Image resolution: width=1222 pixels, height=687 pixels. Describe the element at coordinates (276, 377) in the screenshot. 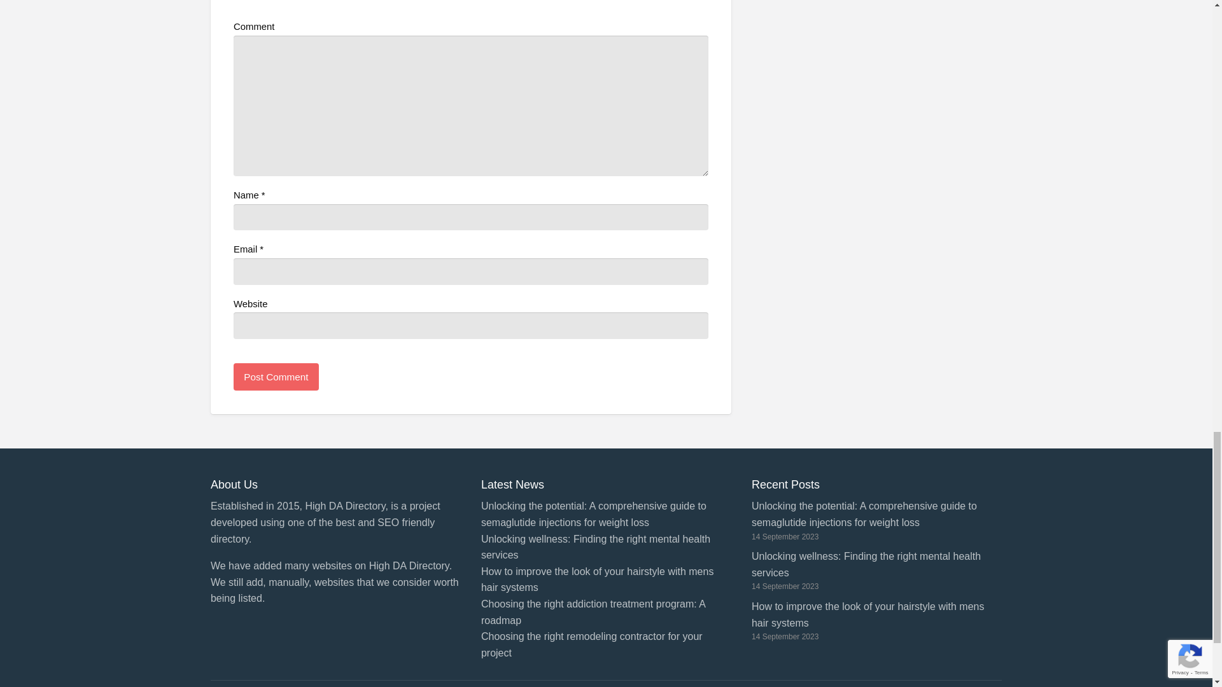

I see `Post Comment` at that location.